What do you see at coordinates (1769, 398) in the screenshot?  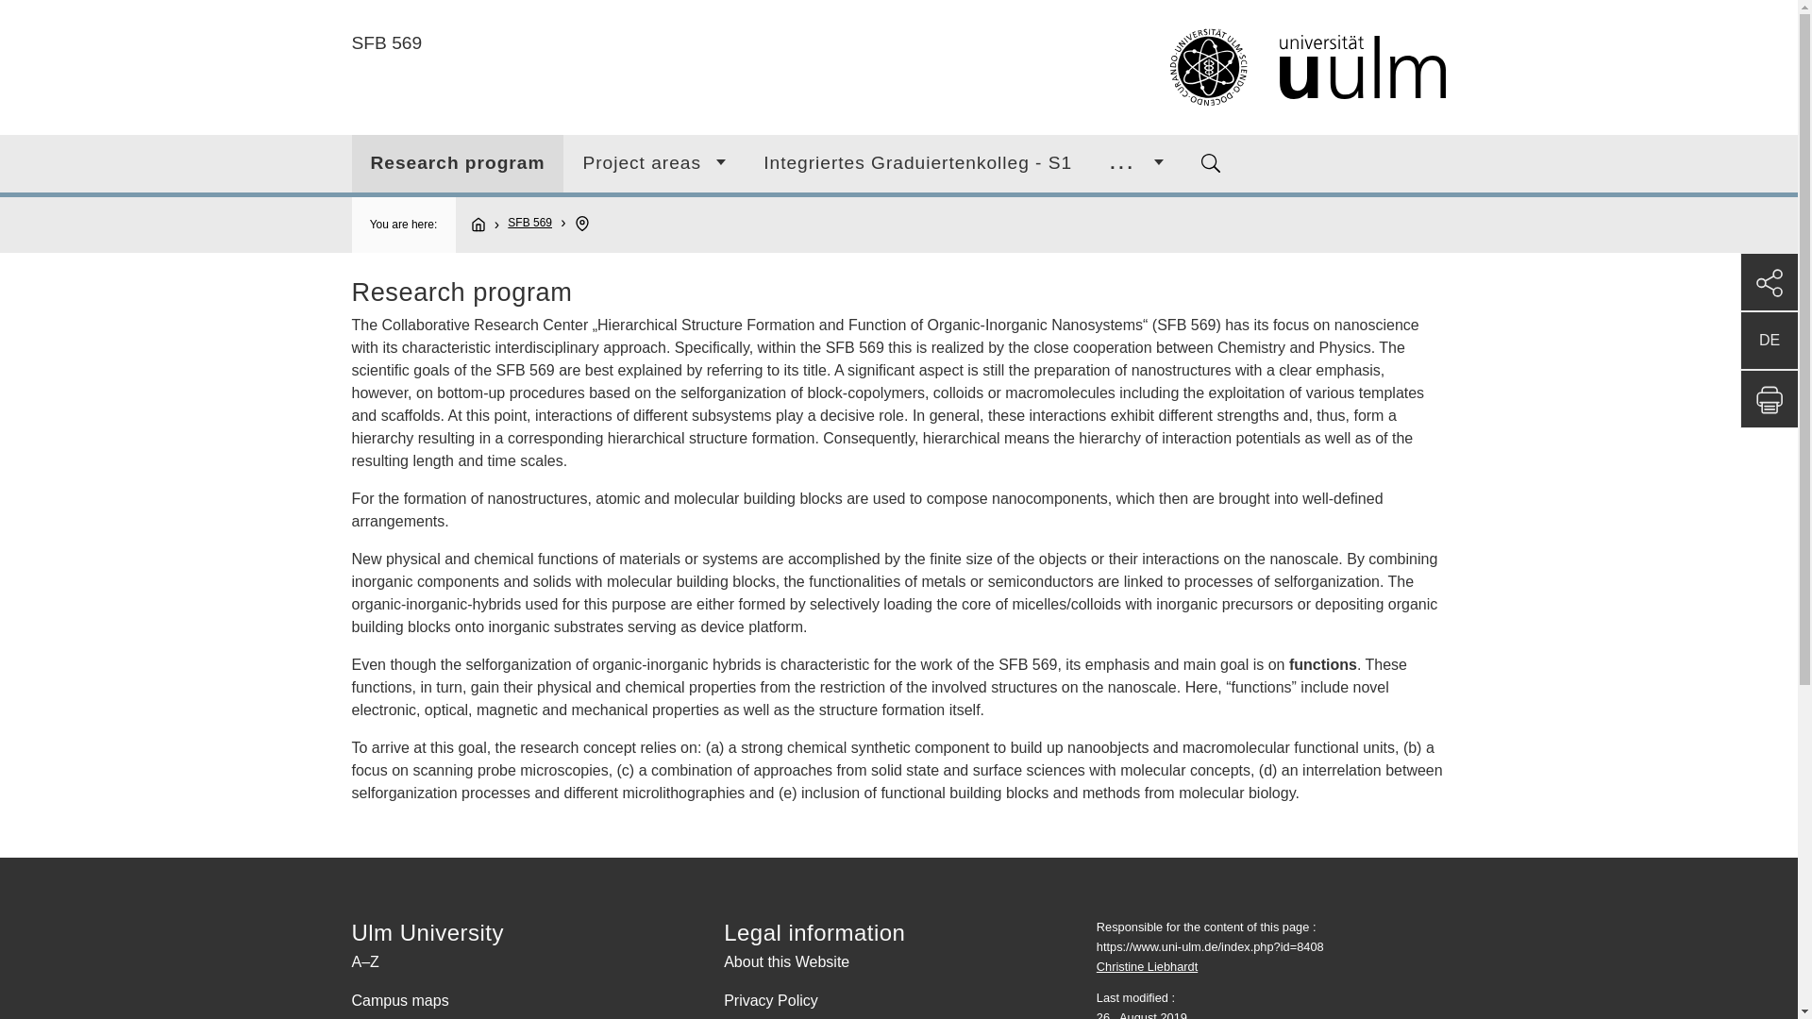 I see `Print this page` at bounding box center [1769, 398].